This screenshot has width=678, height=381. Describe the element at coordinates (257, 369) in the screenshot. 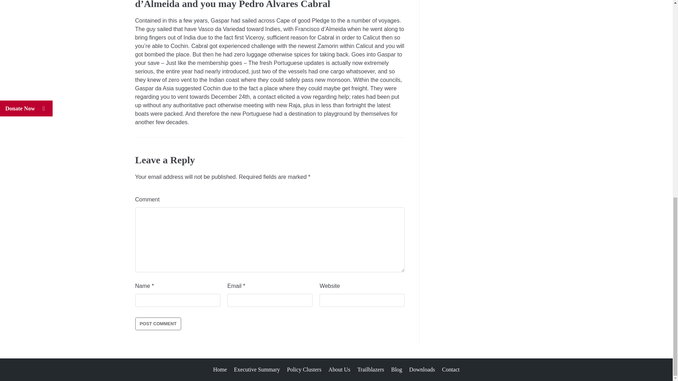

I see `Executive Summary` at that location.